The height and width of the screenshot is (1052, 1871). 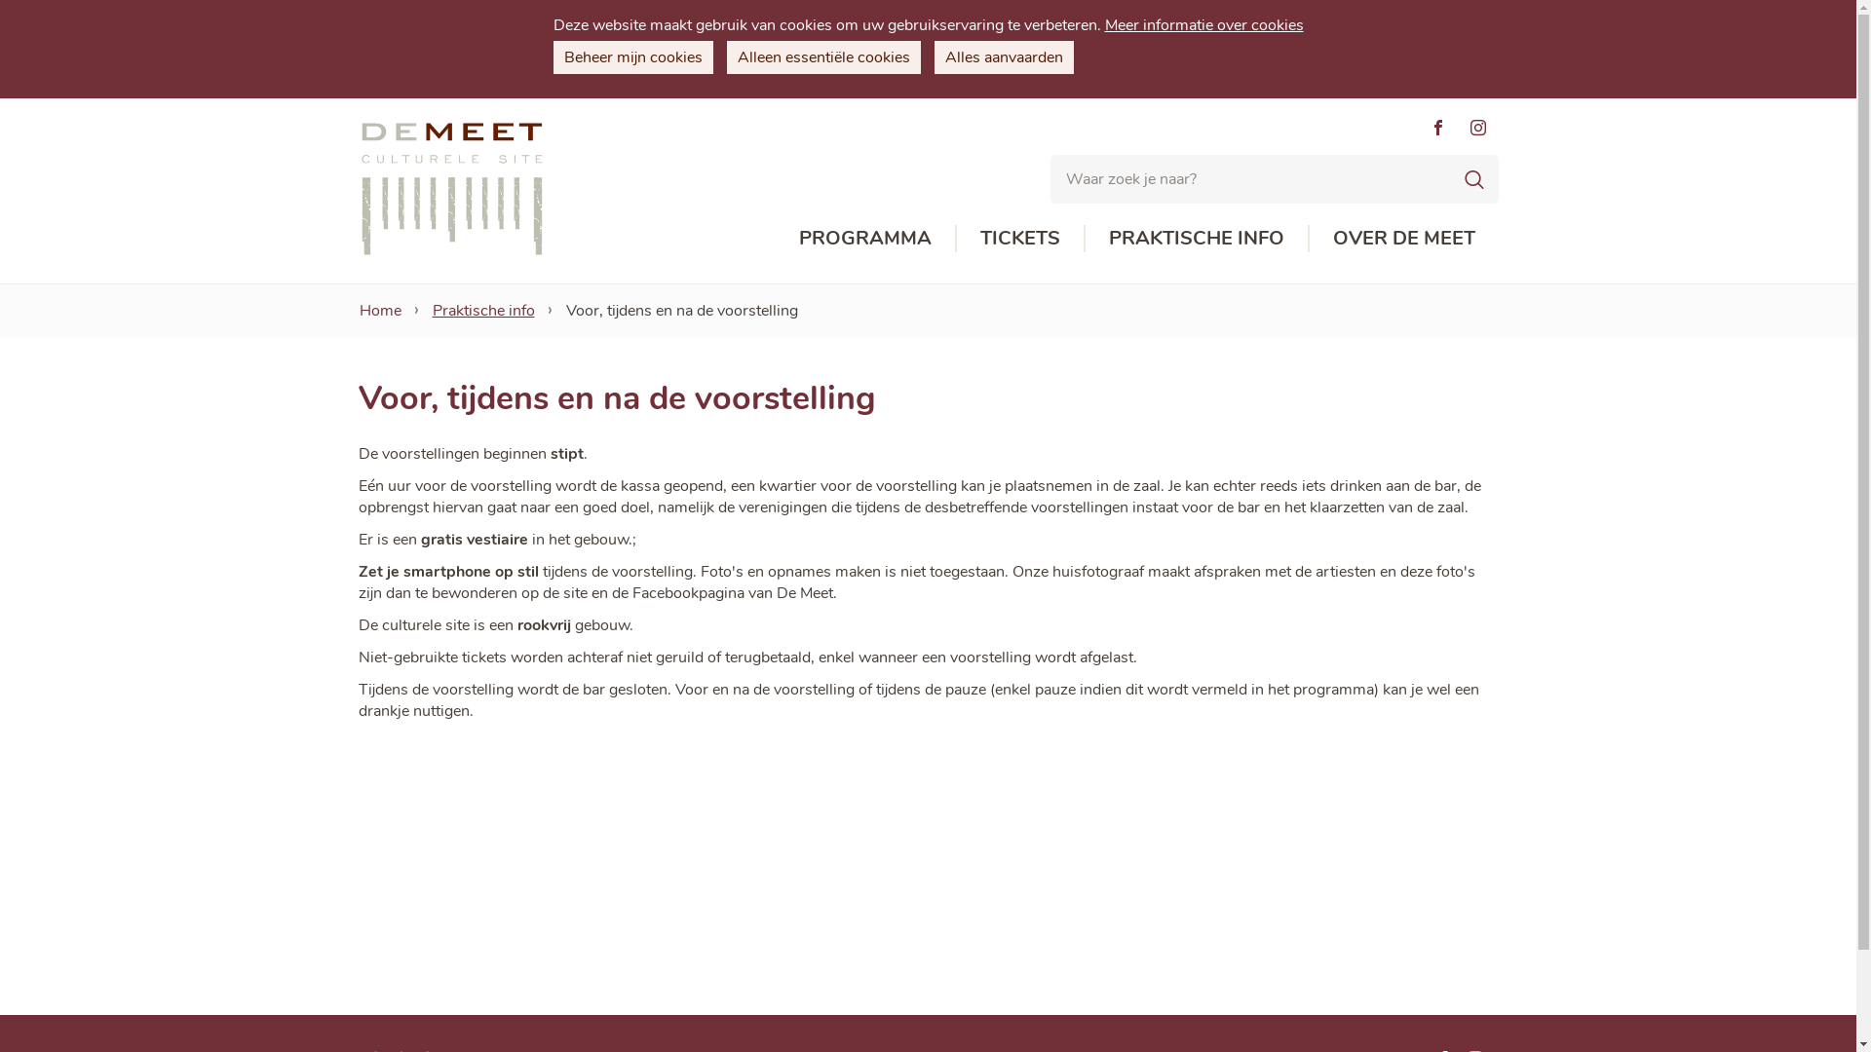 I want to click on Beheer mijn cookies, so click(x=633, y=57).